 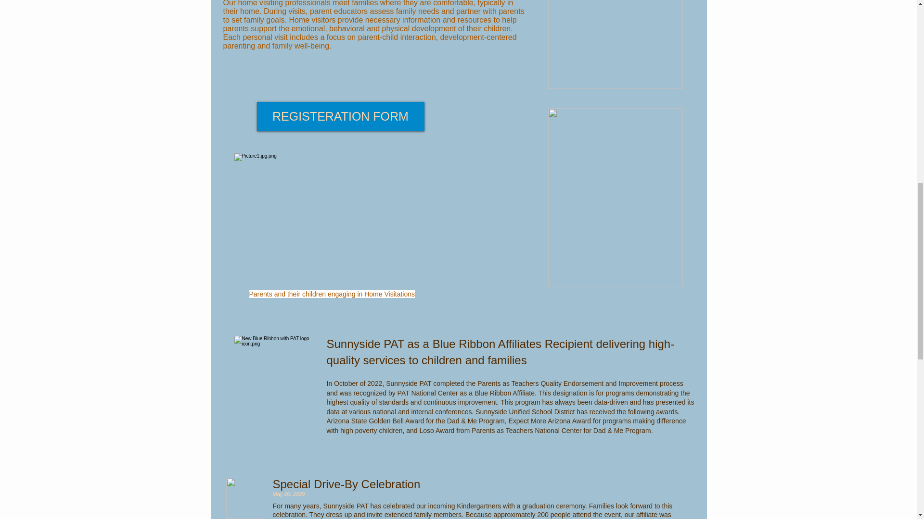 What do you see at coordinates (340, 116) in the screenshot?
I see `REGISTERATION FORM` at bounding box center [340, 116].